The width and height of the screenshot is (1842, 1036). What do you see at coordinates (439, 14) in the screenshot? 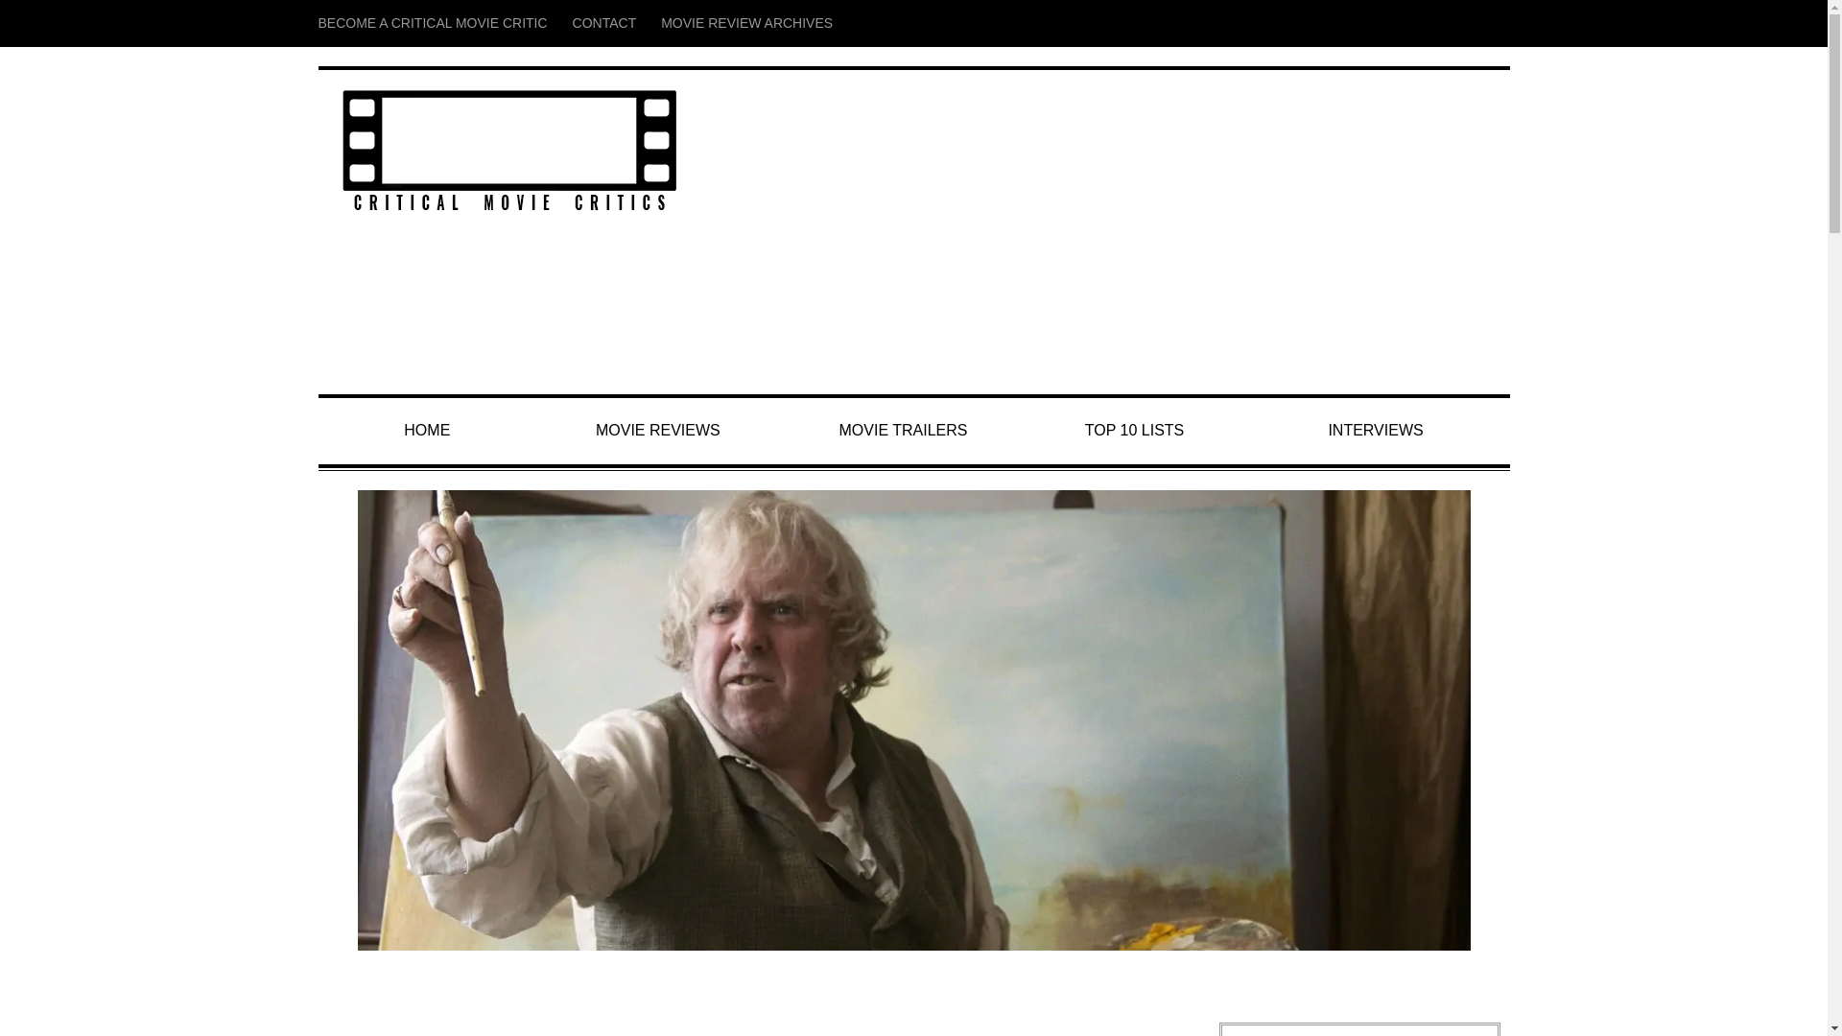
I see `BECOME A CRITICAL MOVIE CRITIC` at bounding box center [439, 14].